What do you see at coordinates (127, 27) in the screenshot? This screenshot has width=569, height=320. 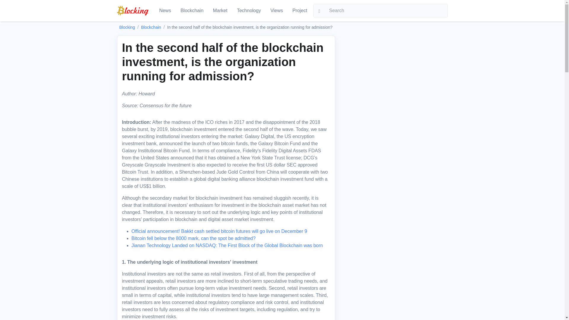 I see `Blocking` at bounding box center [127, 27].